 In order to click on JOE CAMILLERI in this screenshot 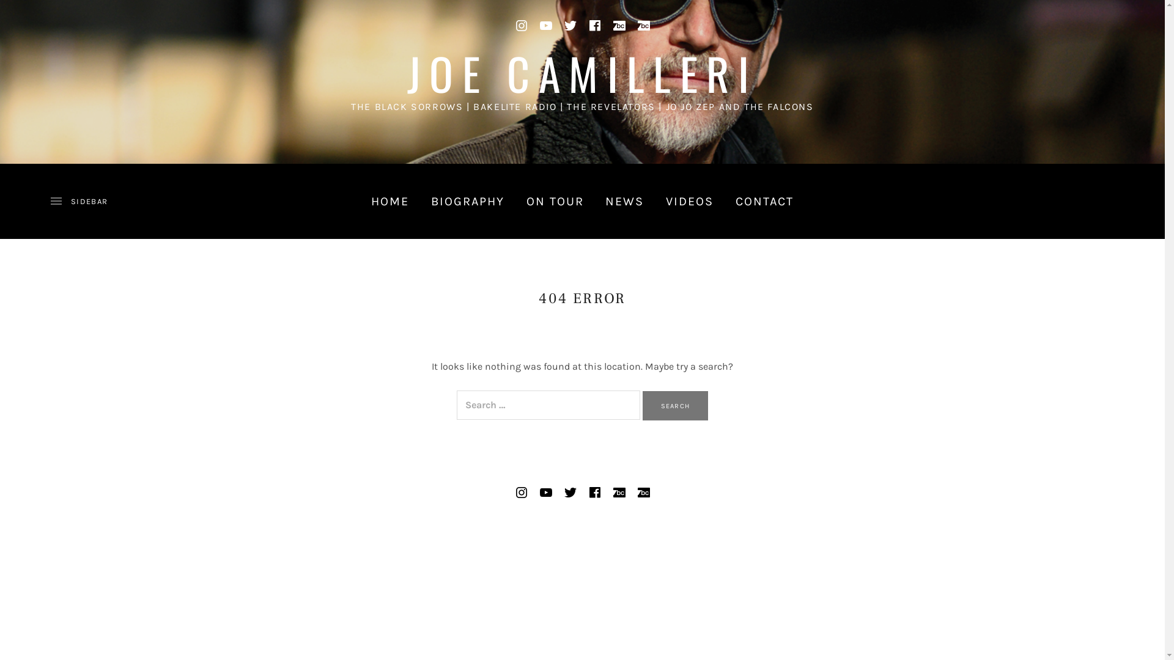, I will do `click(582, 73)`.